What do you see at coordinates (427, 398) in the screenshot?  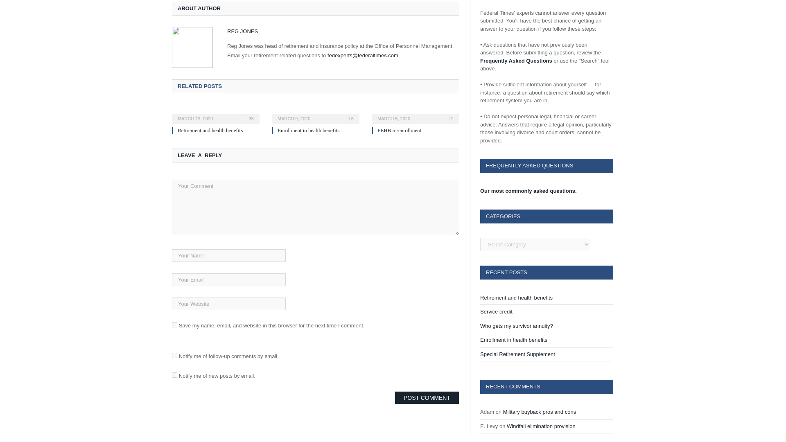 I see `Post Comment` at bounding box center [427, 398].